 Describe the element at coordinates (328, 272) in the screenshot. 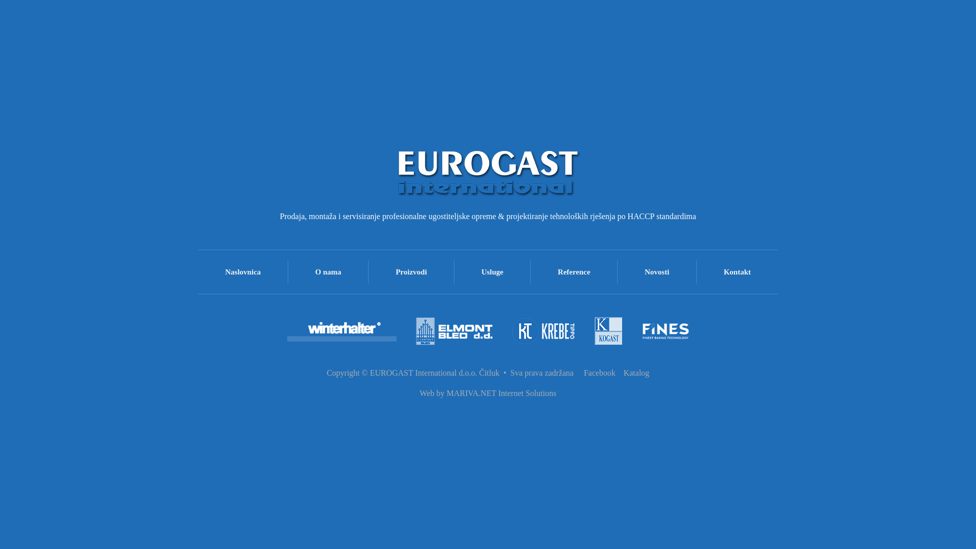

I see `O nama` at that location.